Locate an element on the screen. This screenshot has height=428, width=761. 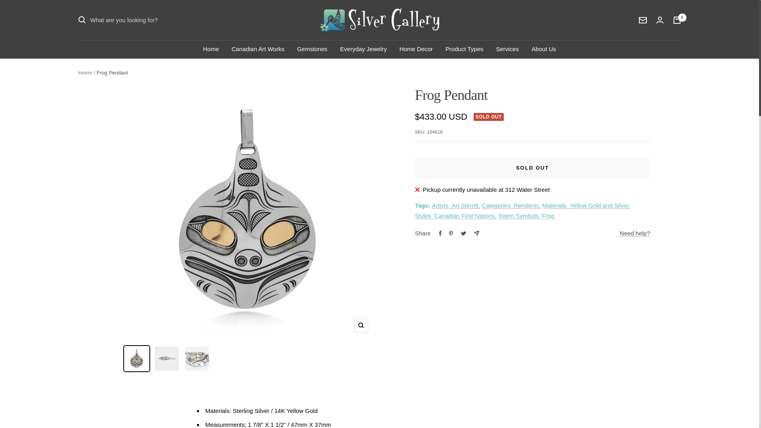
Product Types is located at coordinates (464, 49).